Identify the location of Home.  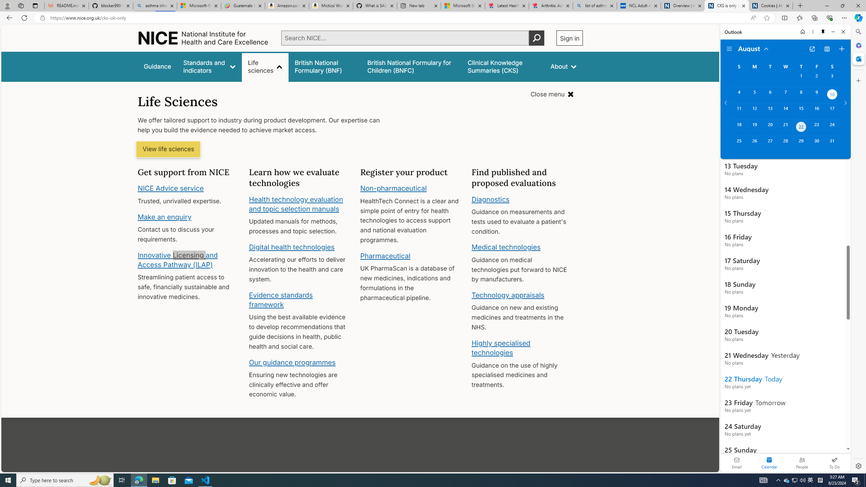
(802, 32).